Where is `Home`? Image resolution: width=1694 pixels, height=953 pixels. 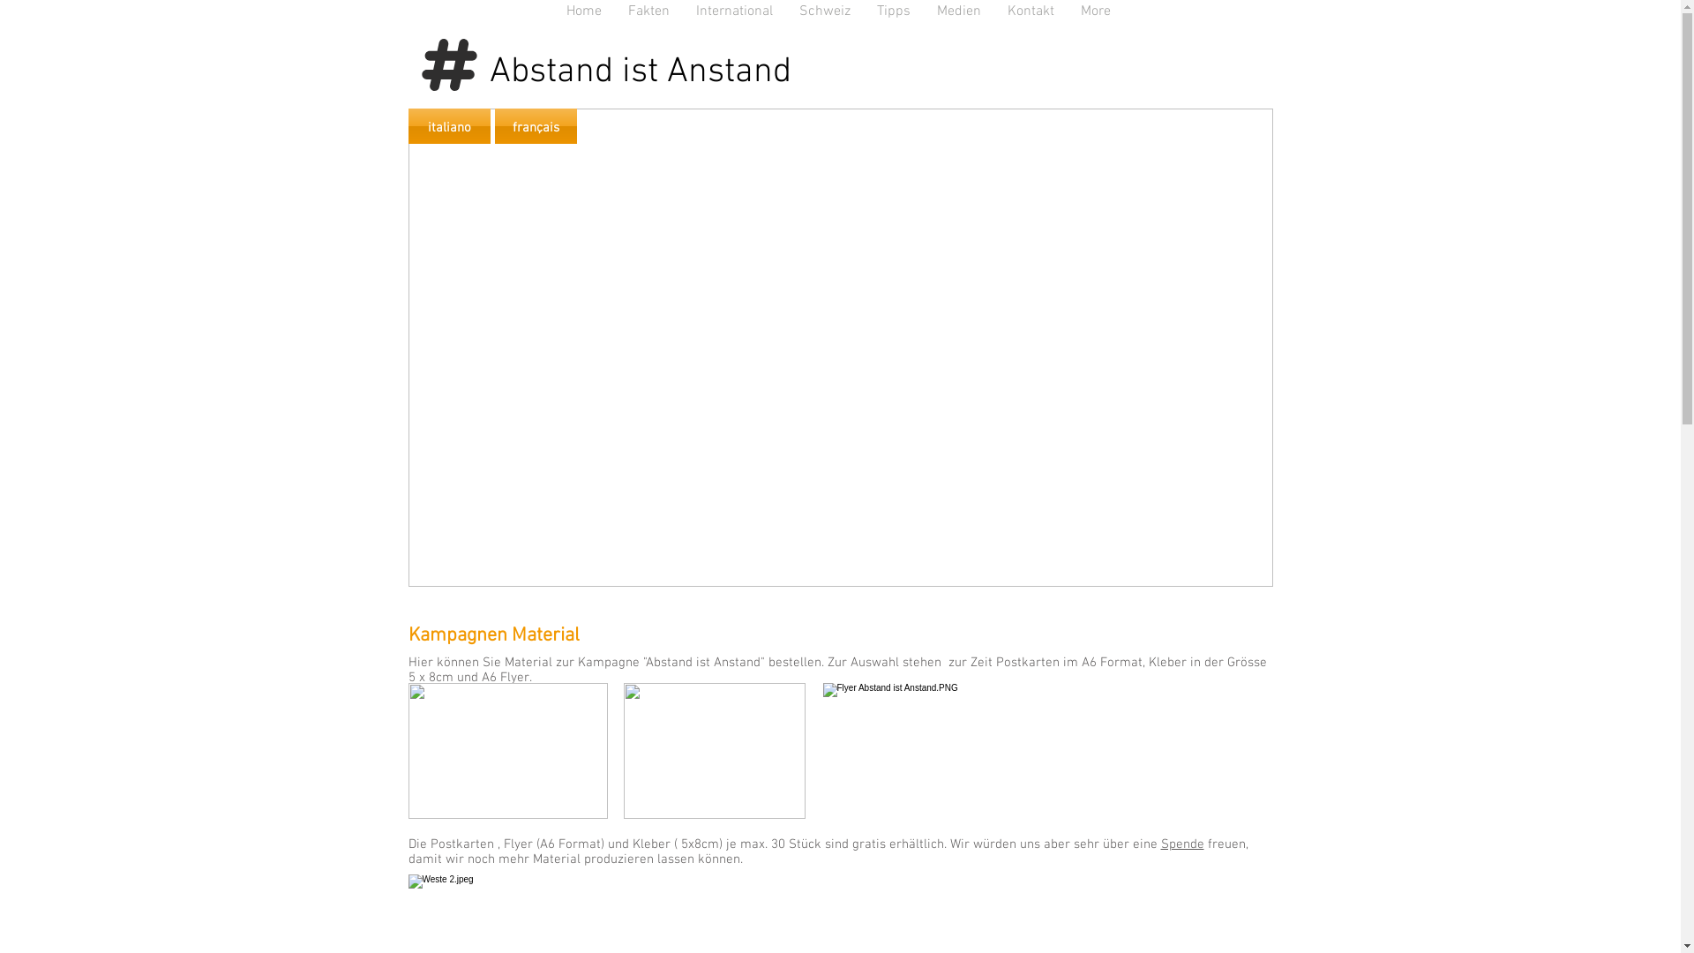 Home is located at coordinates (584, 12).